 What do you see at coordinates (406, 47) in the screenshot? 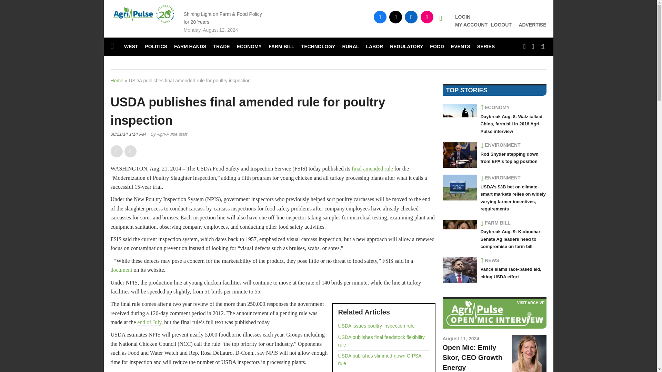
I see `REGULATORY` at bounding box center [406, 47].